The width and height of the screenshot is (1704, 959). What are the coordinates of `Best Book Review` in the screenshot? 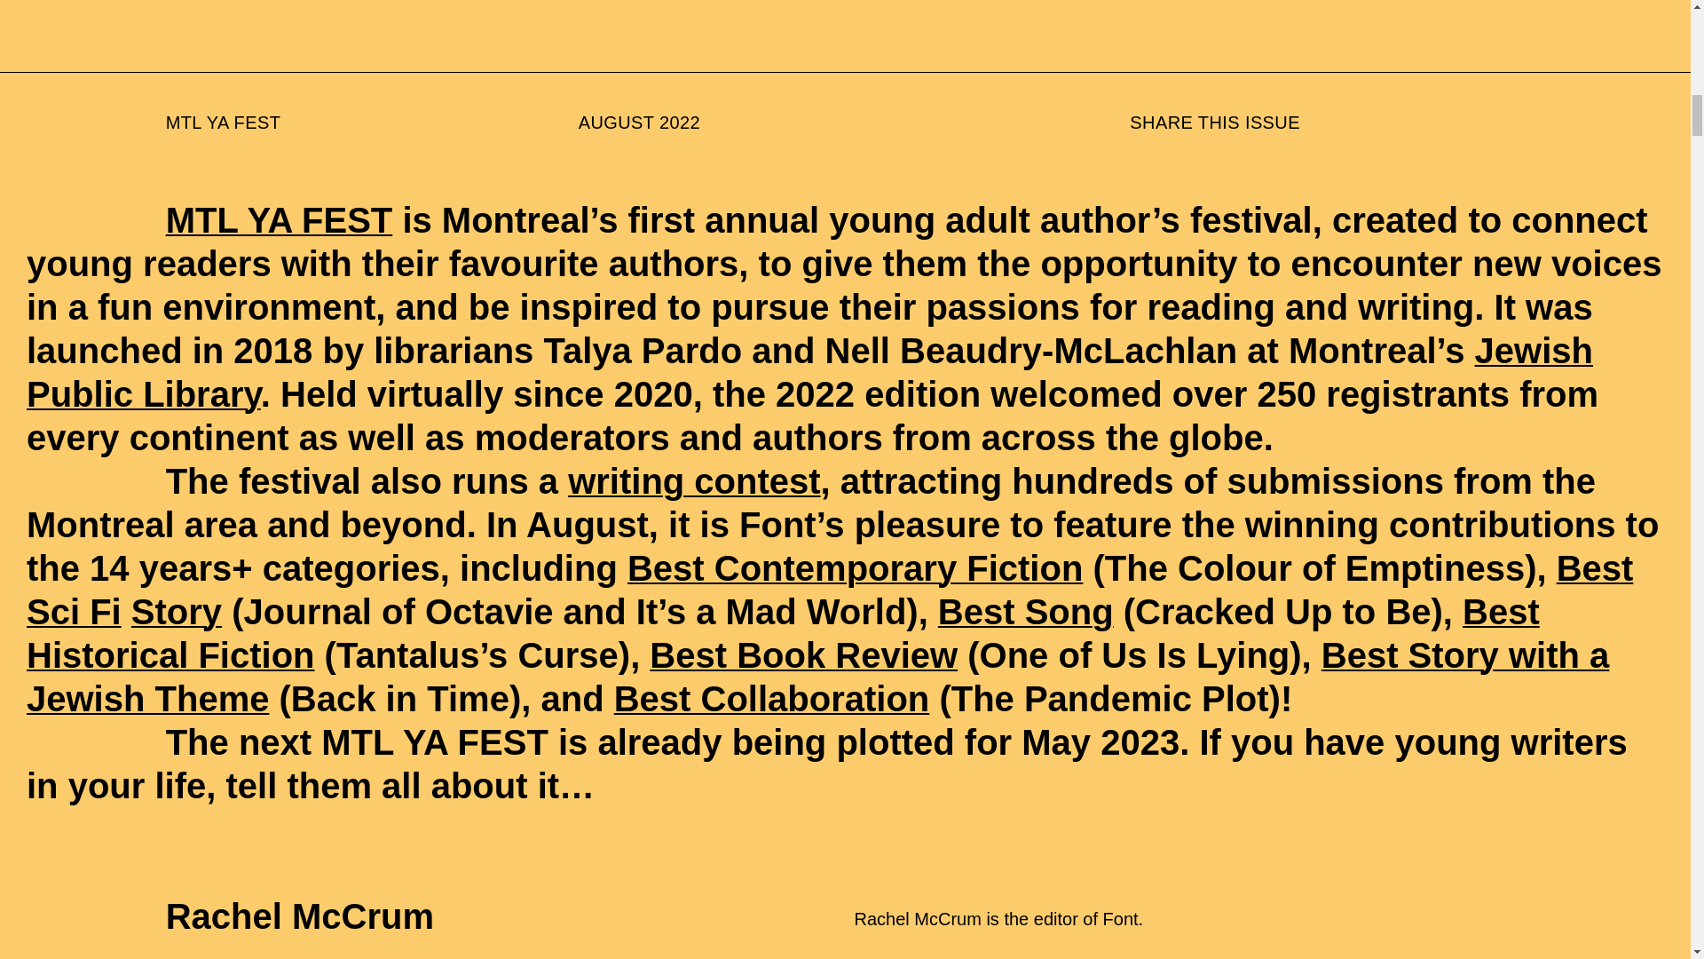 It's located at (803, 655).